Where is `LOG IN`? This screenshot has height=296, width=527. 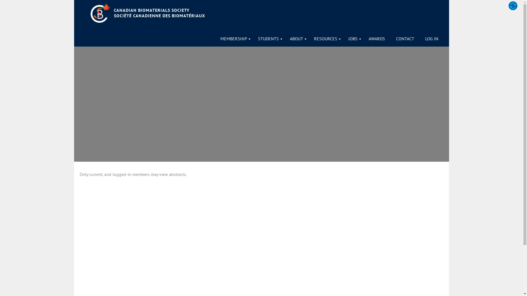 LOG IN is located at coordinates (431, 39).